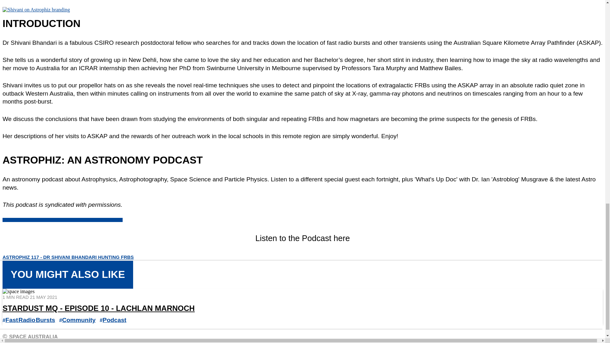 This screenshot has width=610, height=343. Describe the element at coordinates (30, 320) in the screenshot. I see `Fast Radio Bursts` at that location.